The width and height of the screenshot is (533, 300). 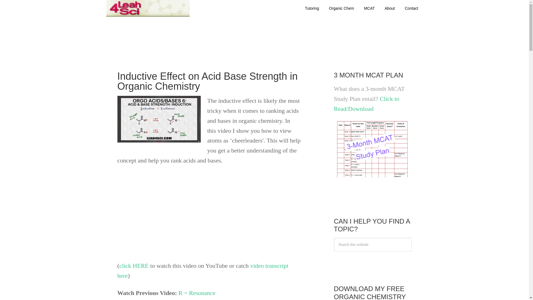 I want to click on MCAT, so click(x=369, y=8).